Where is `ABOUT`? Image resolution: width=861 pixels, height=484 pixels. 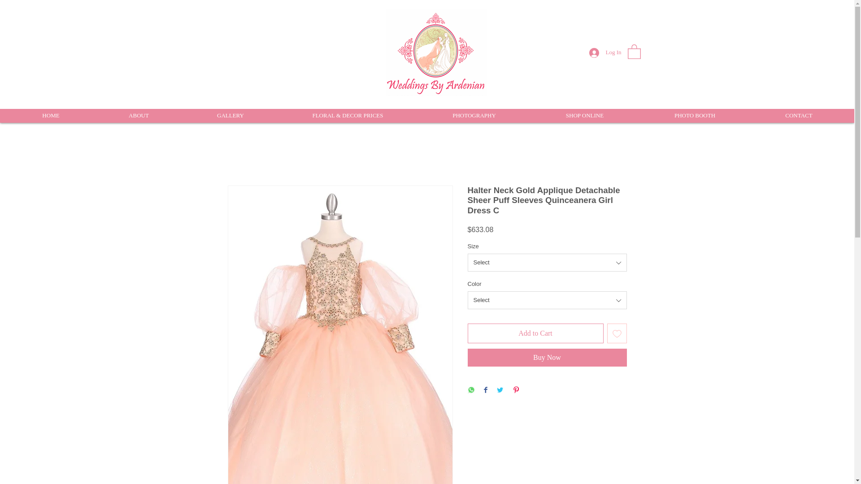 ABOUT is located at coordinates (138, 116).